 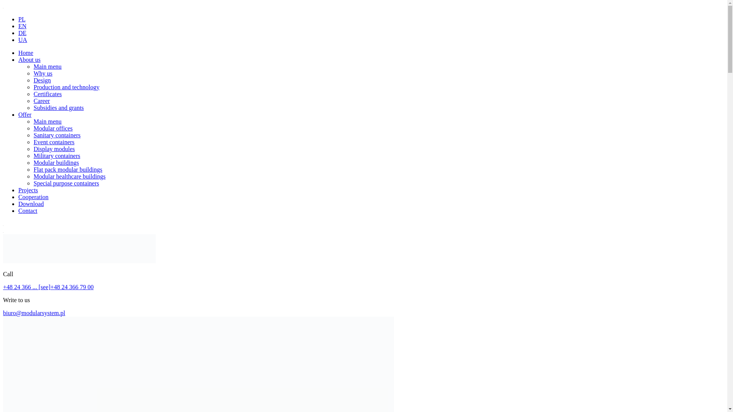 What do you see at coordinates (33, 197) in the screenshot?
I see `Cooperation` at bounding box center [33, 197].